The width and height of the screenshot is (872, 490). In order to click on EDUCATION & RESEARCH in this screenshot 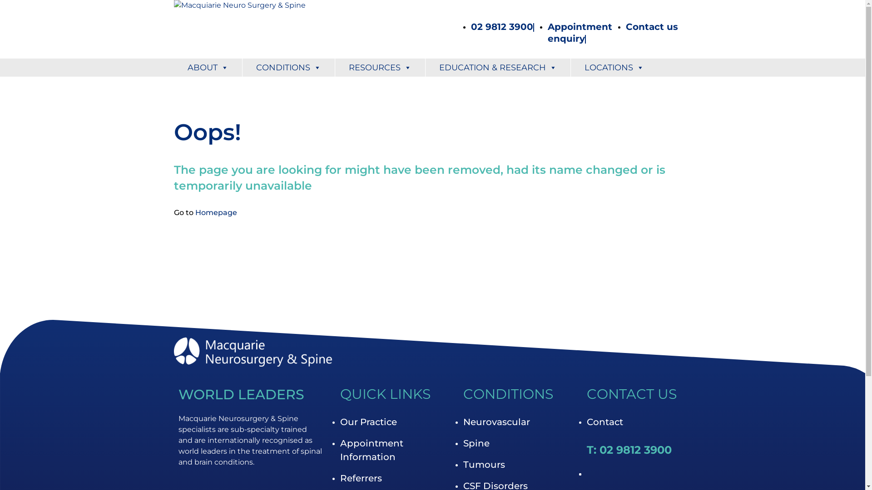, I will do `click(498, 68)`.